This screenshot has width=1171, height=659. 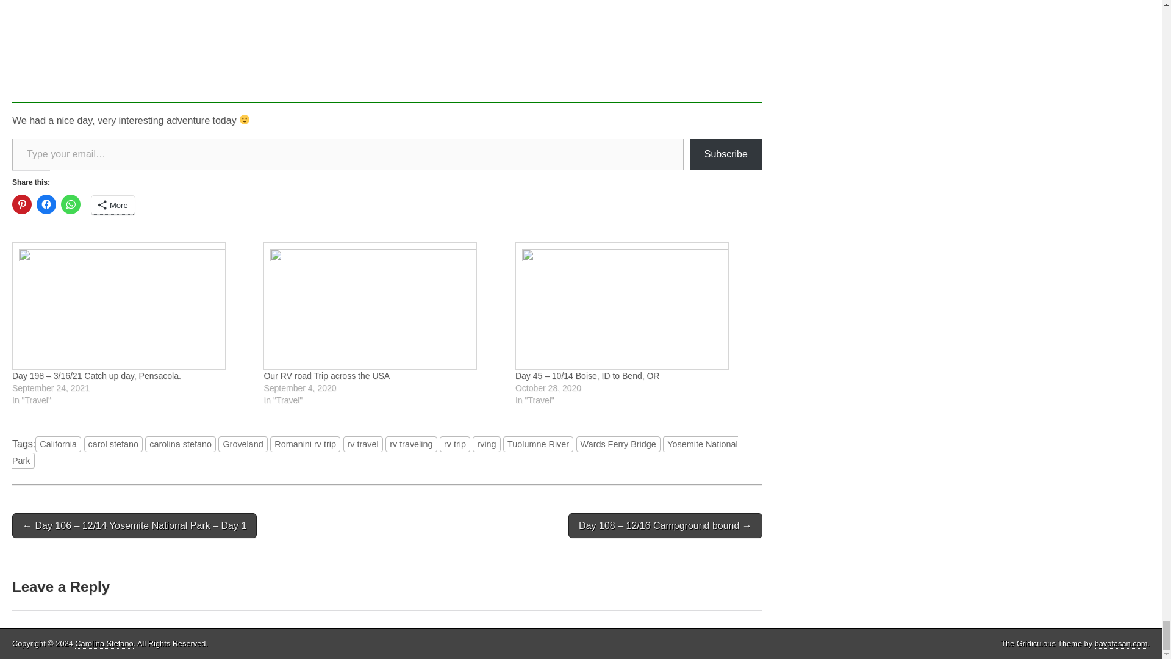 I want to click on More, so click(x=112, y=205).